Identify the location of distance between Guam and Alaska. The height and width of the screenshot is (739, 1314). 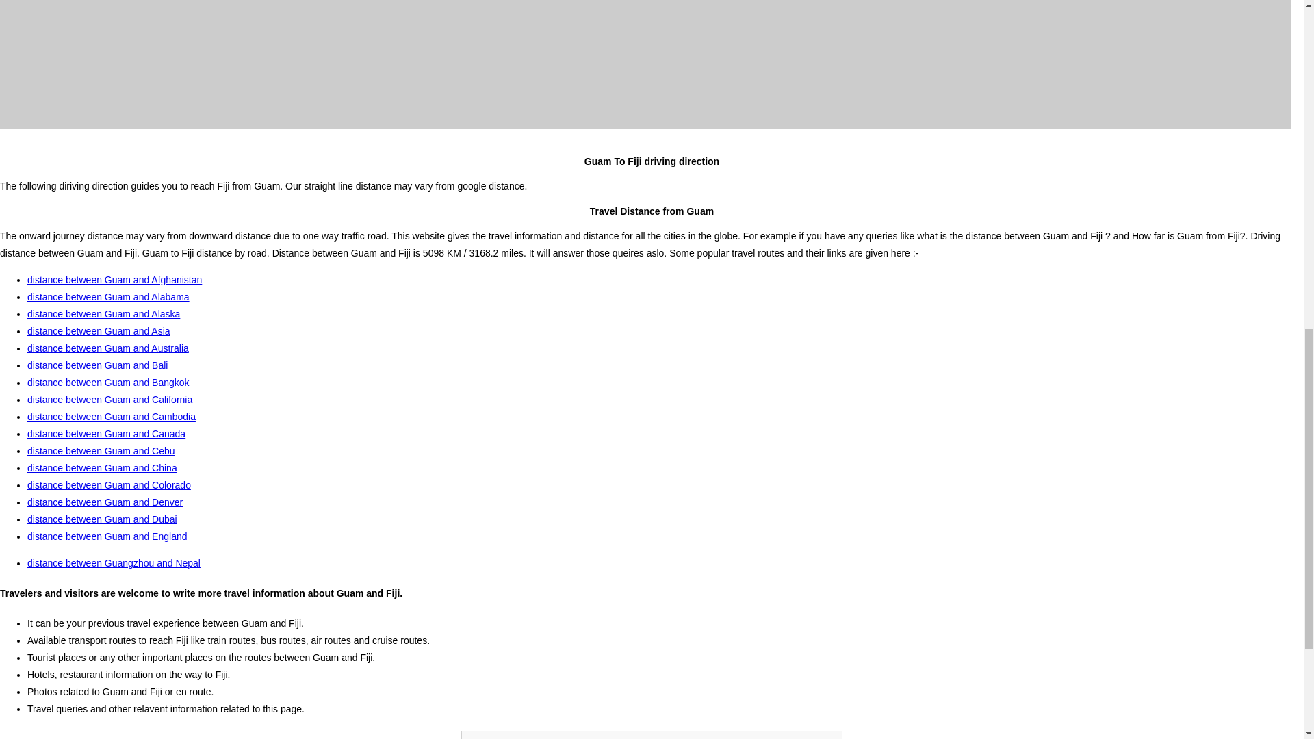
(104, 313).